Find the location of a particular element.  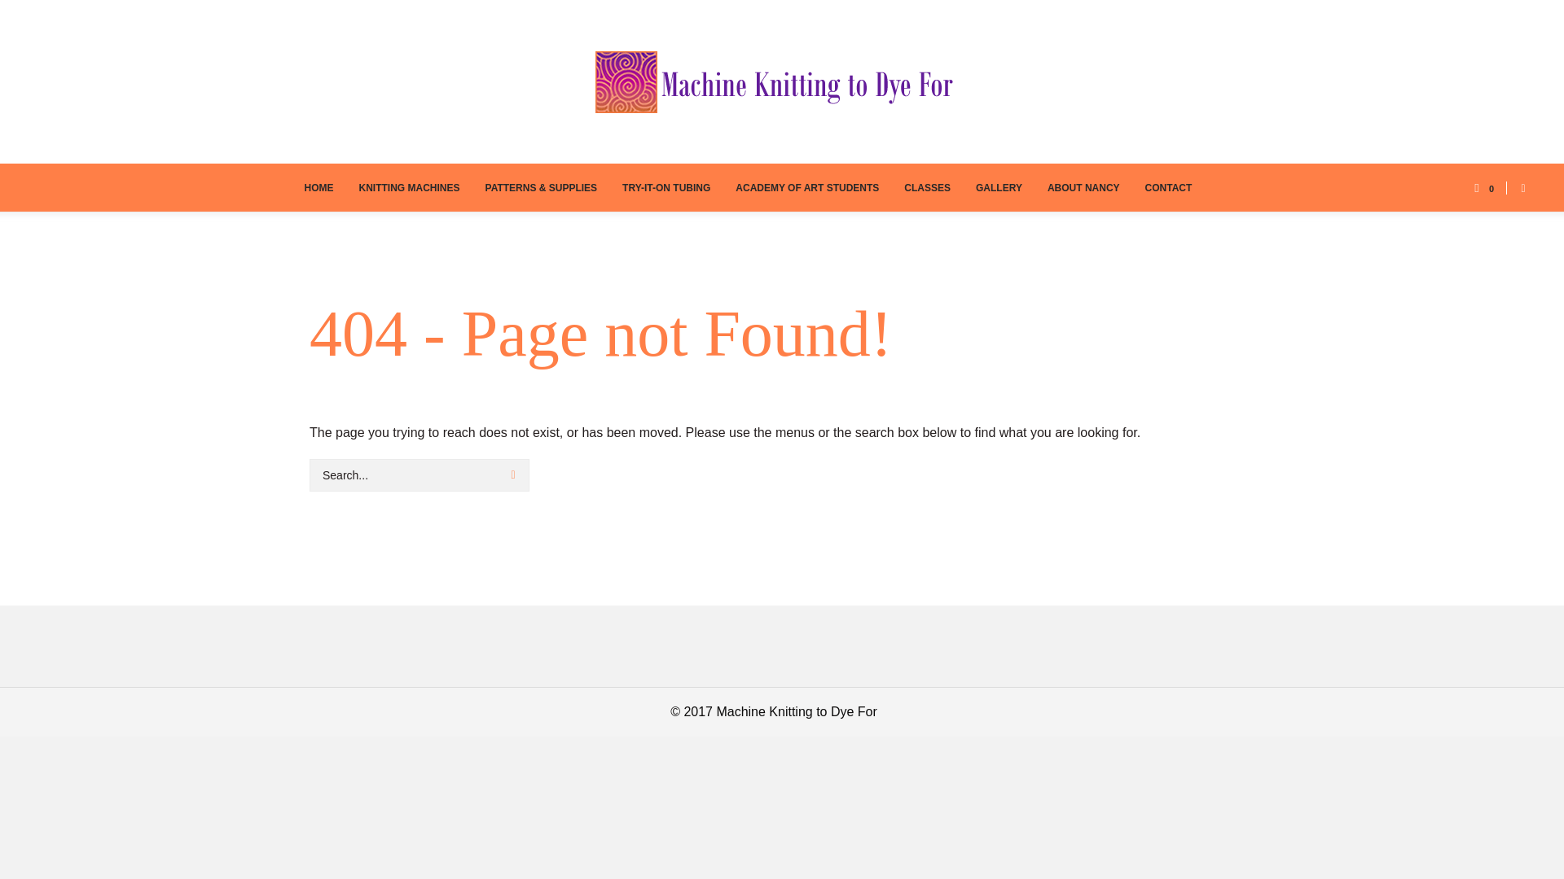

0 is located at coordinates (1481, 187).